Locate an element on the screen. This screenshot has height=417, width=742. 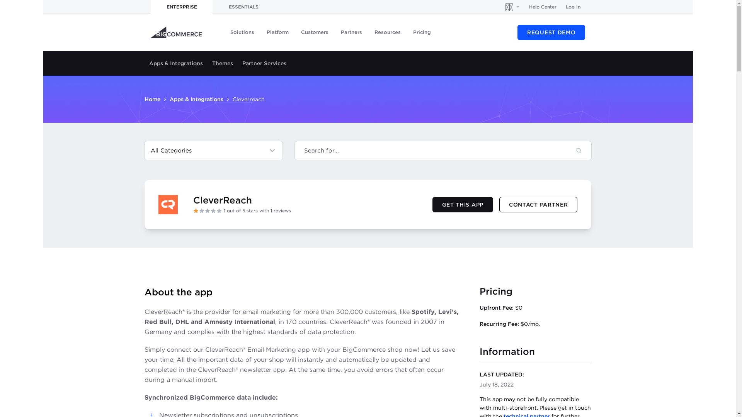
Partner Services is located at coordinates (264, 63).